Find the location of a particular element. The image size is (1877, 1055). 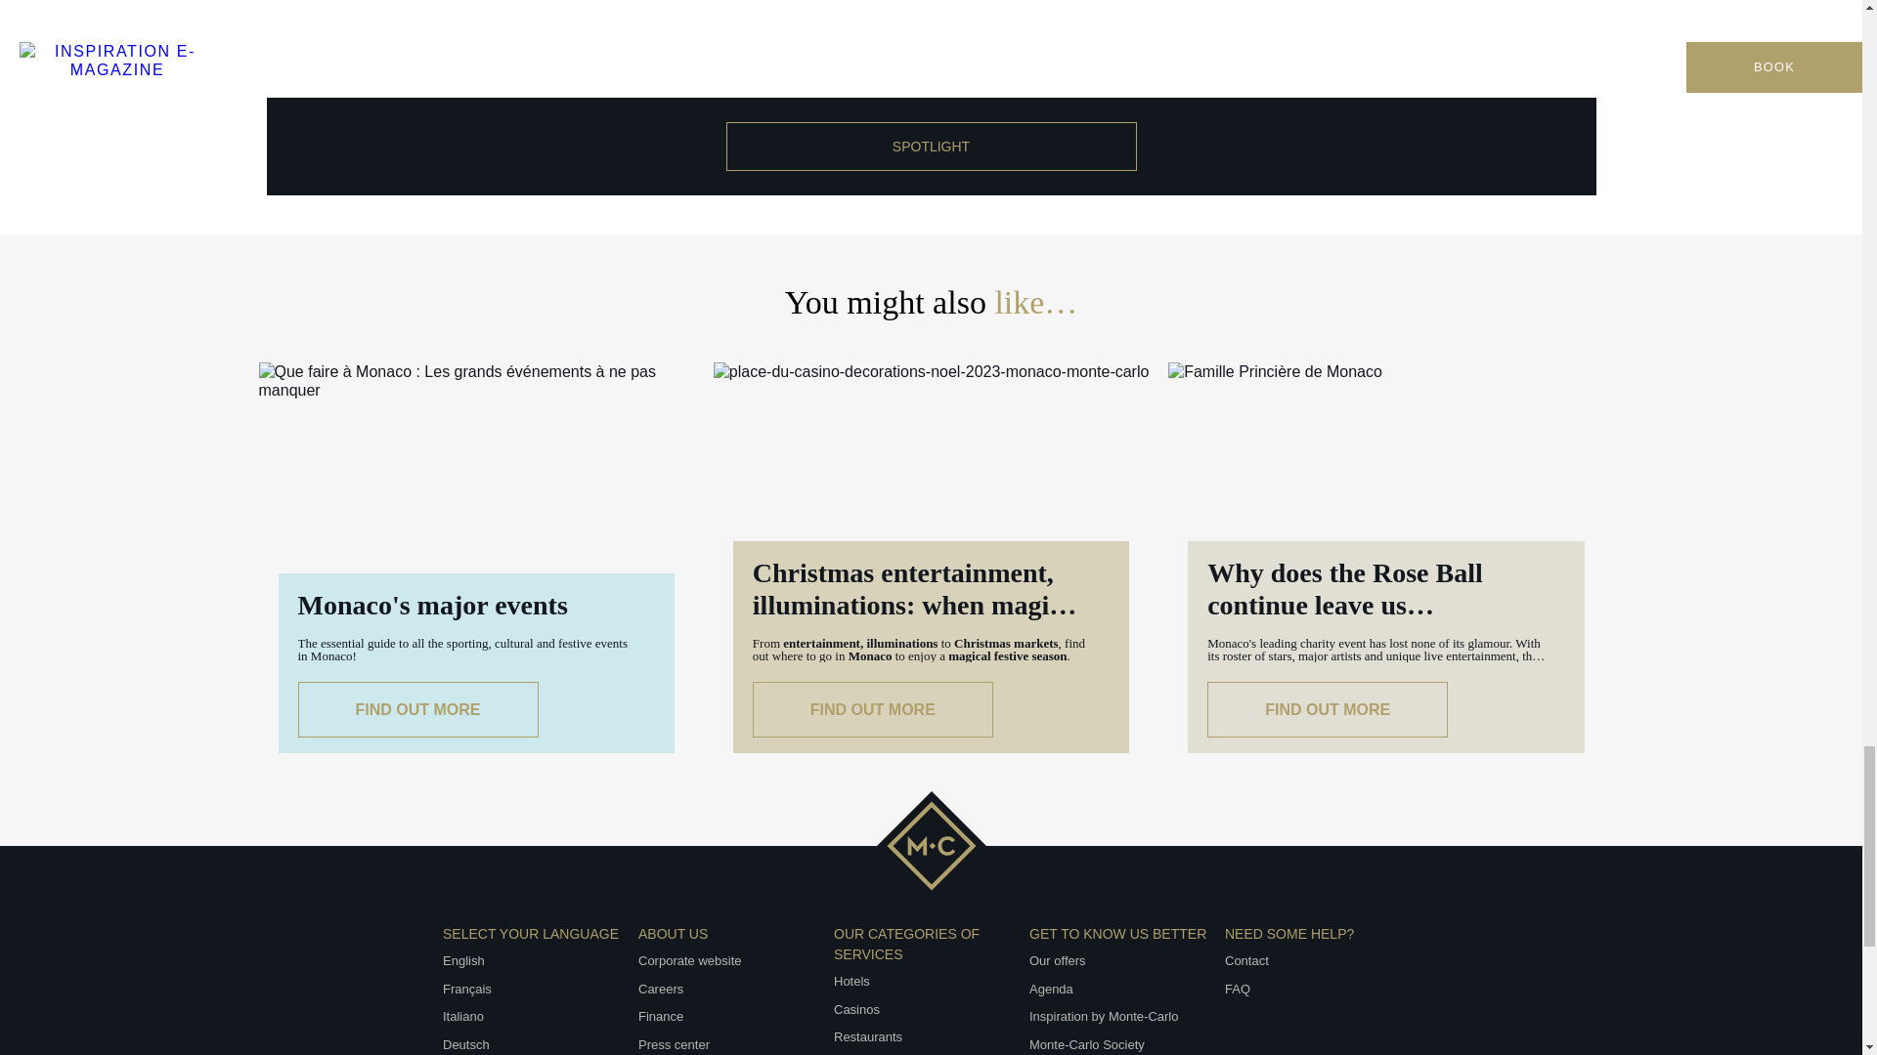

FIND OUT MORE is located at coordinates (1327, 709).